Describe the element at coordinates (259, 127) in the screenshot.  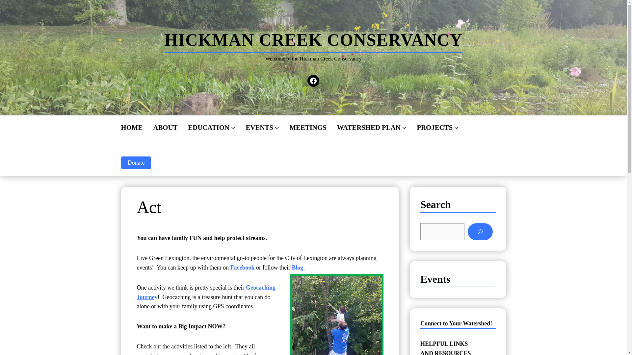
I see `EVENTS` at that location.